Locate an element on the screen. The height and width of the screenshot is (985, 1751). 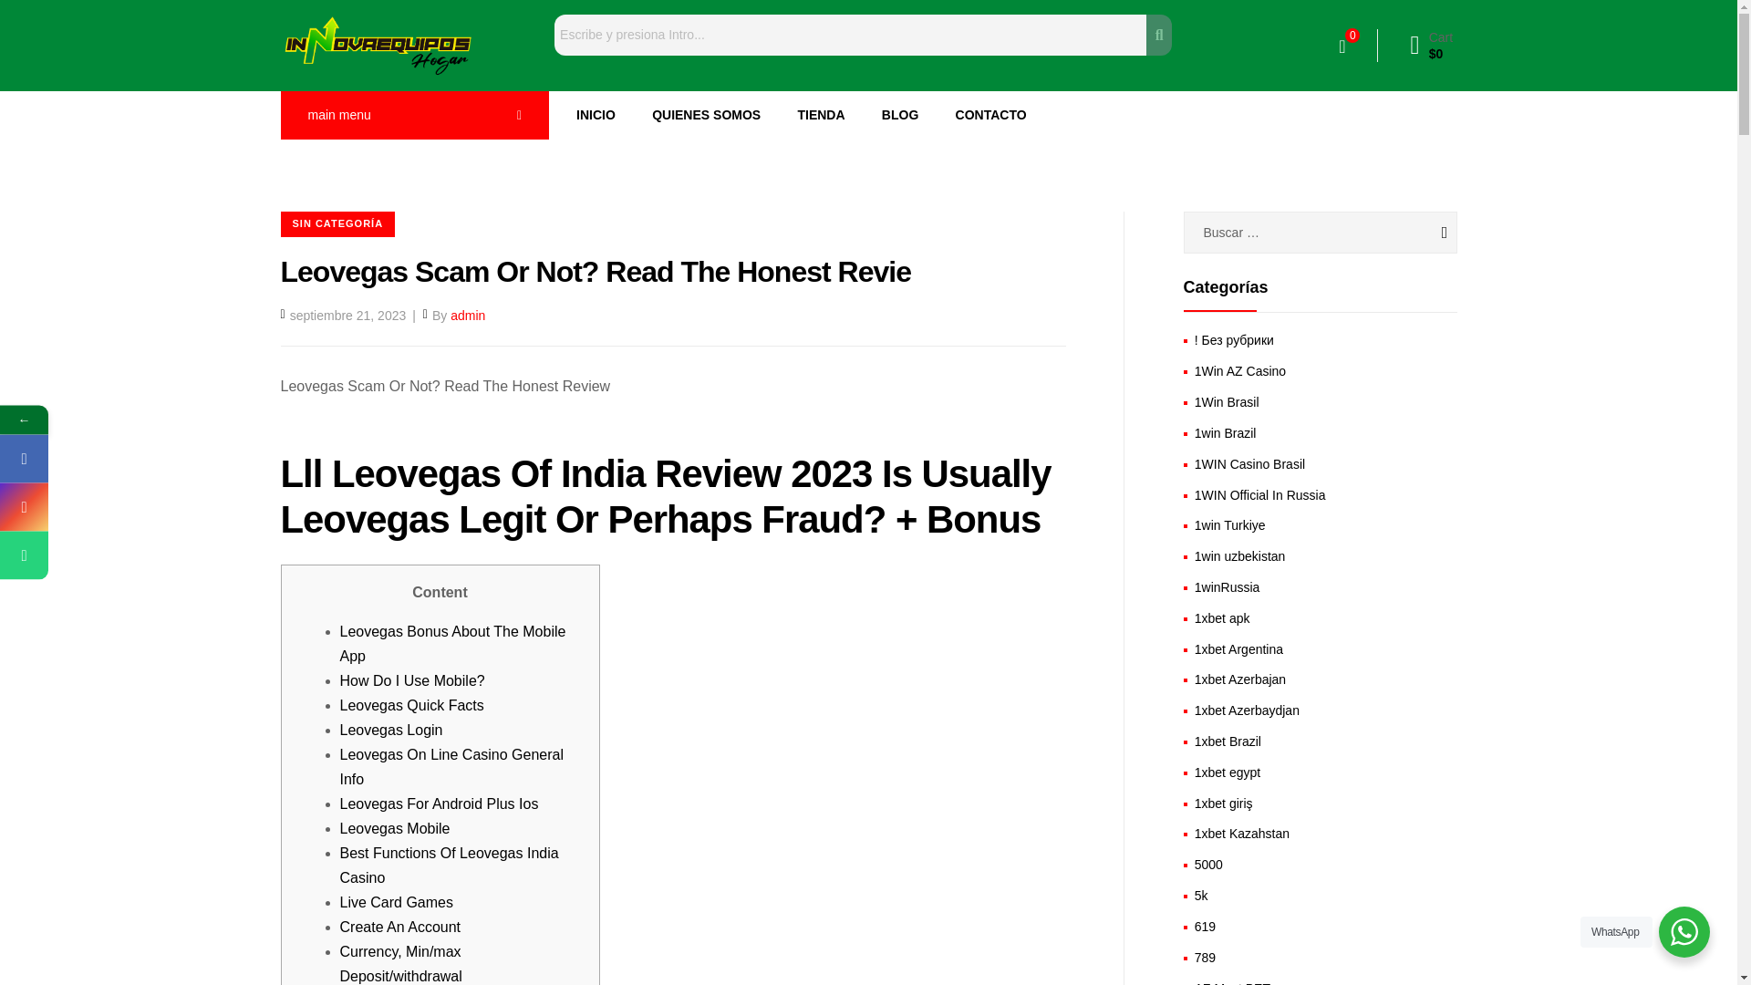
Live Card Games is located at coordinates (396, 901).